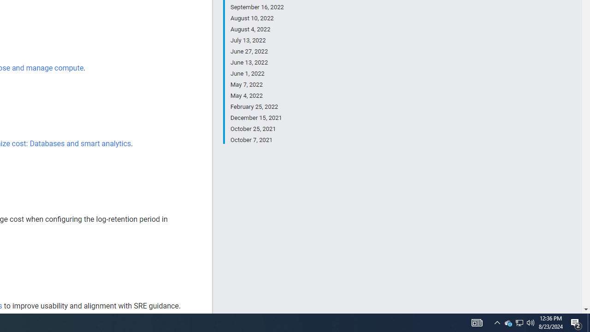  I want to click on December 15, 2021, so click(257, 118).